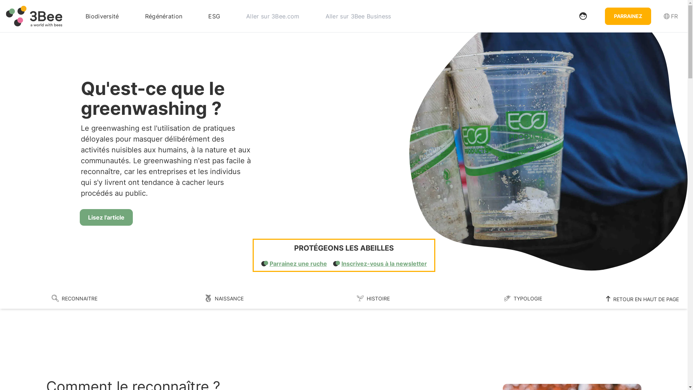 This screenshot has width=693, height=390. What do you see at coordinates (374, 298) in the screenshot?
I see `HISTOIRE` at bounding box center [374, 298].